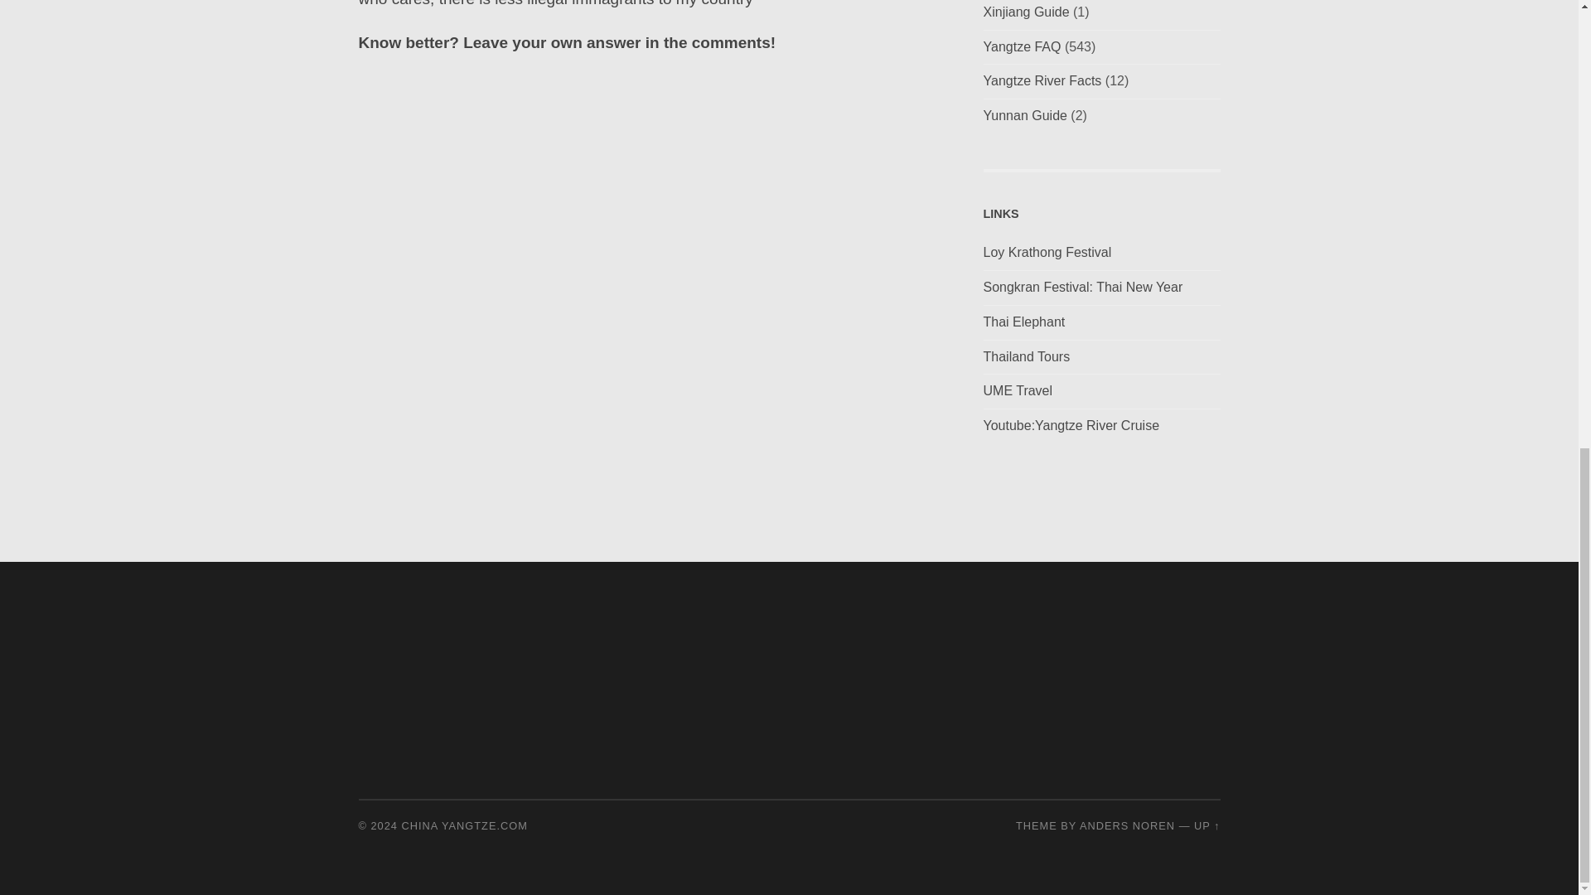  What do you see at coordinates (1024, 114) in the screenshot?
I see `Yunnan Guide` at bounding box center [1024, 114].